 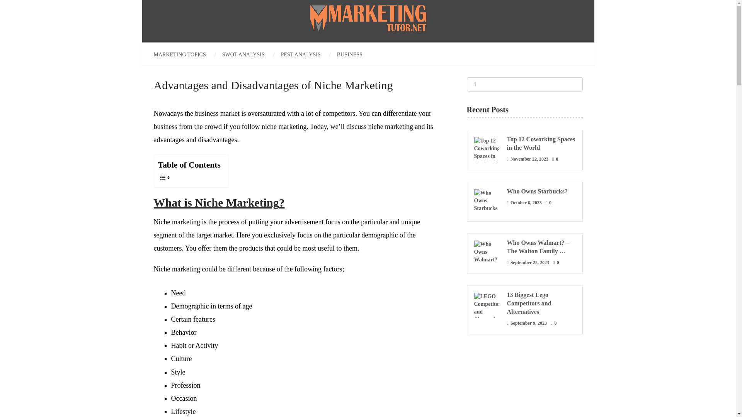 I want to click on PEST ANALYSIS, so click(x=301, y=55).